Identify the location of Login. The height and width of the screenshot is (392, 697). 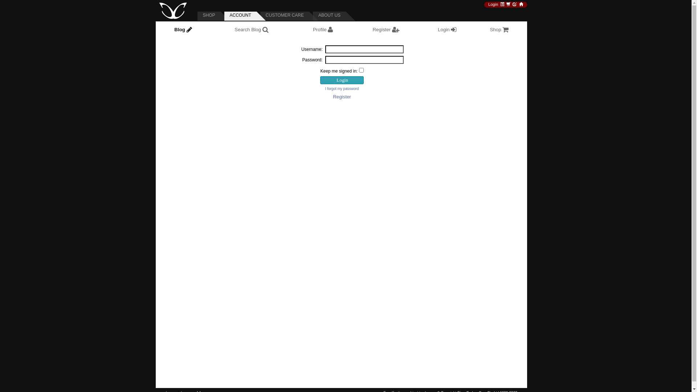
(342, 80).